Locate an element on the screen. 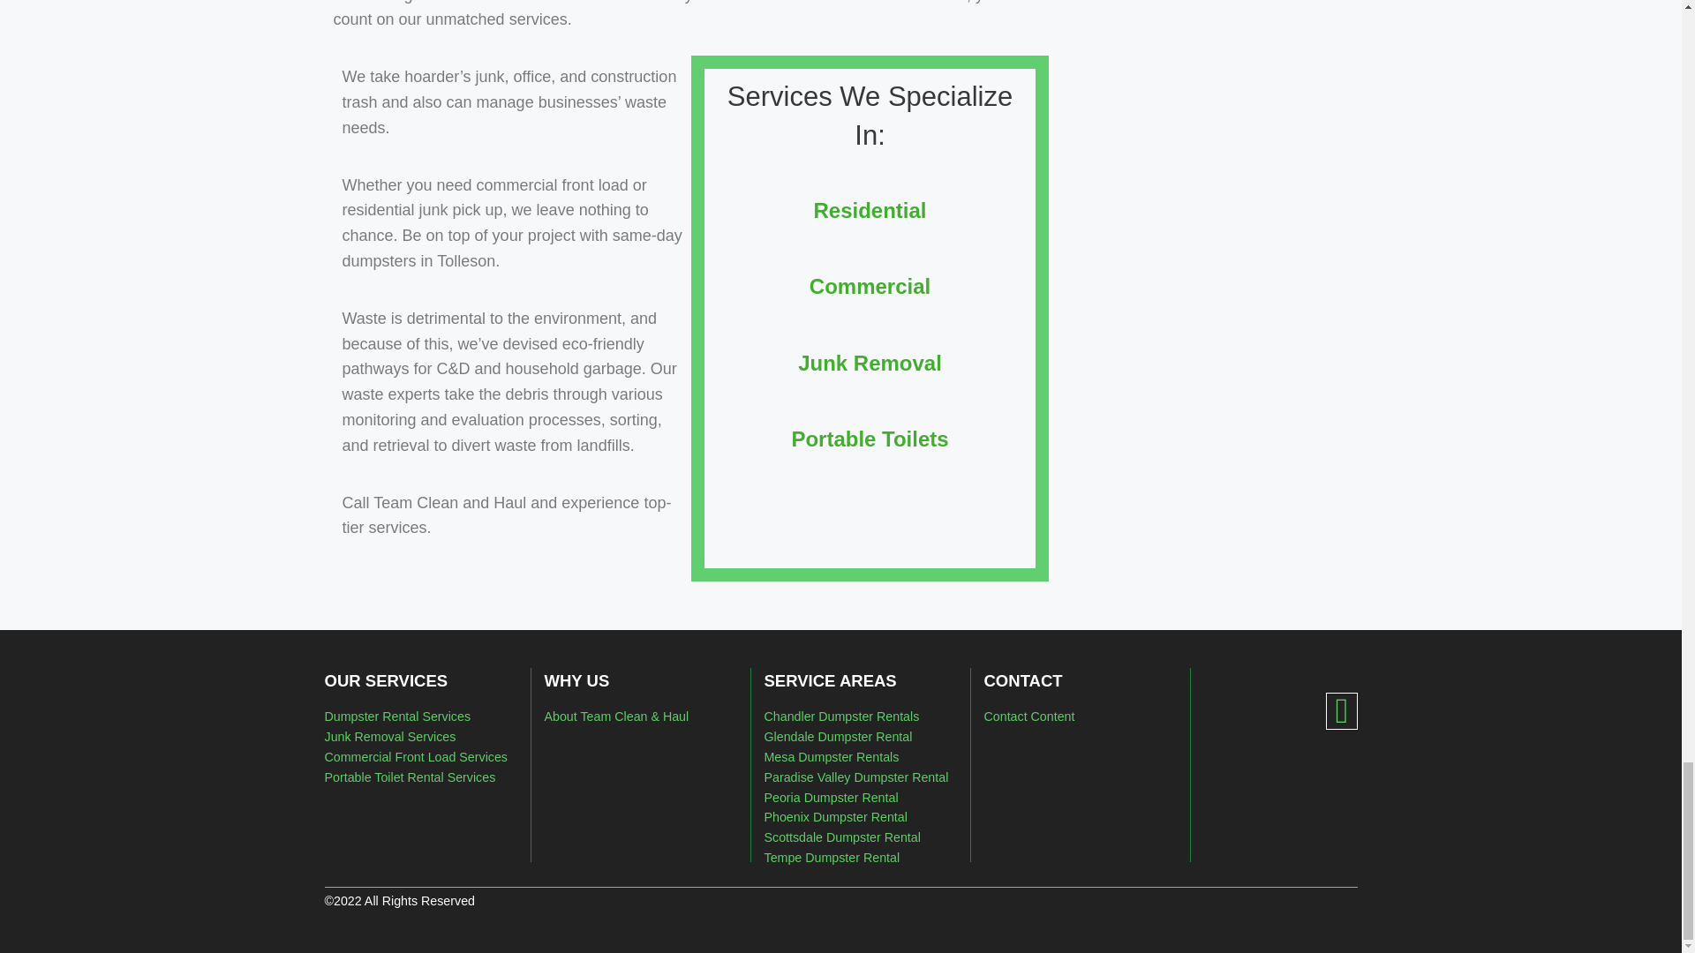 The height and width of the screenshot is (953, 1695). Junk Removal is located at coordinates (870, 362).